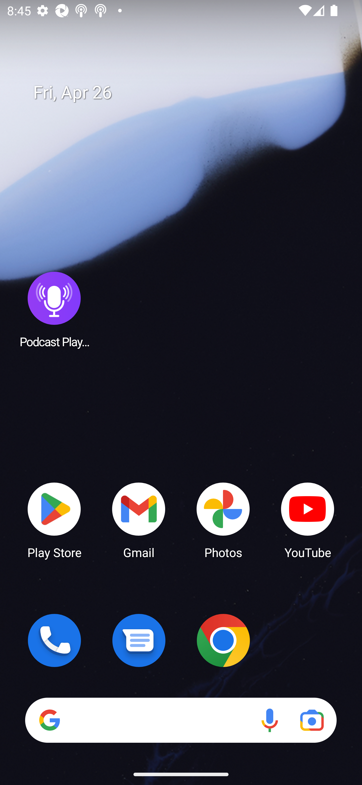 This screenshot has height=785, width=362. Describe the element at coordinates (223, 640) in the screenshot. I see `Chrome` at that location.